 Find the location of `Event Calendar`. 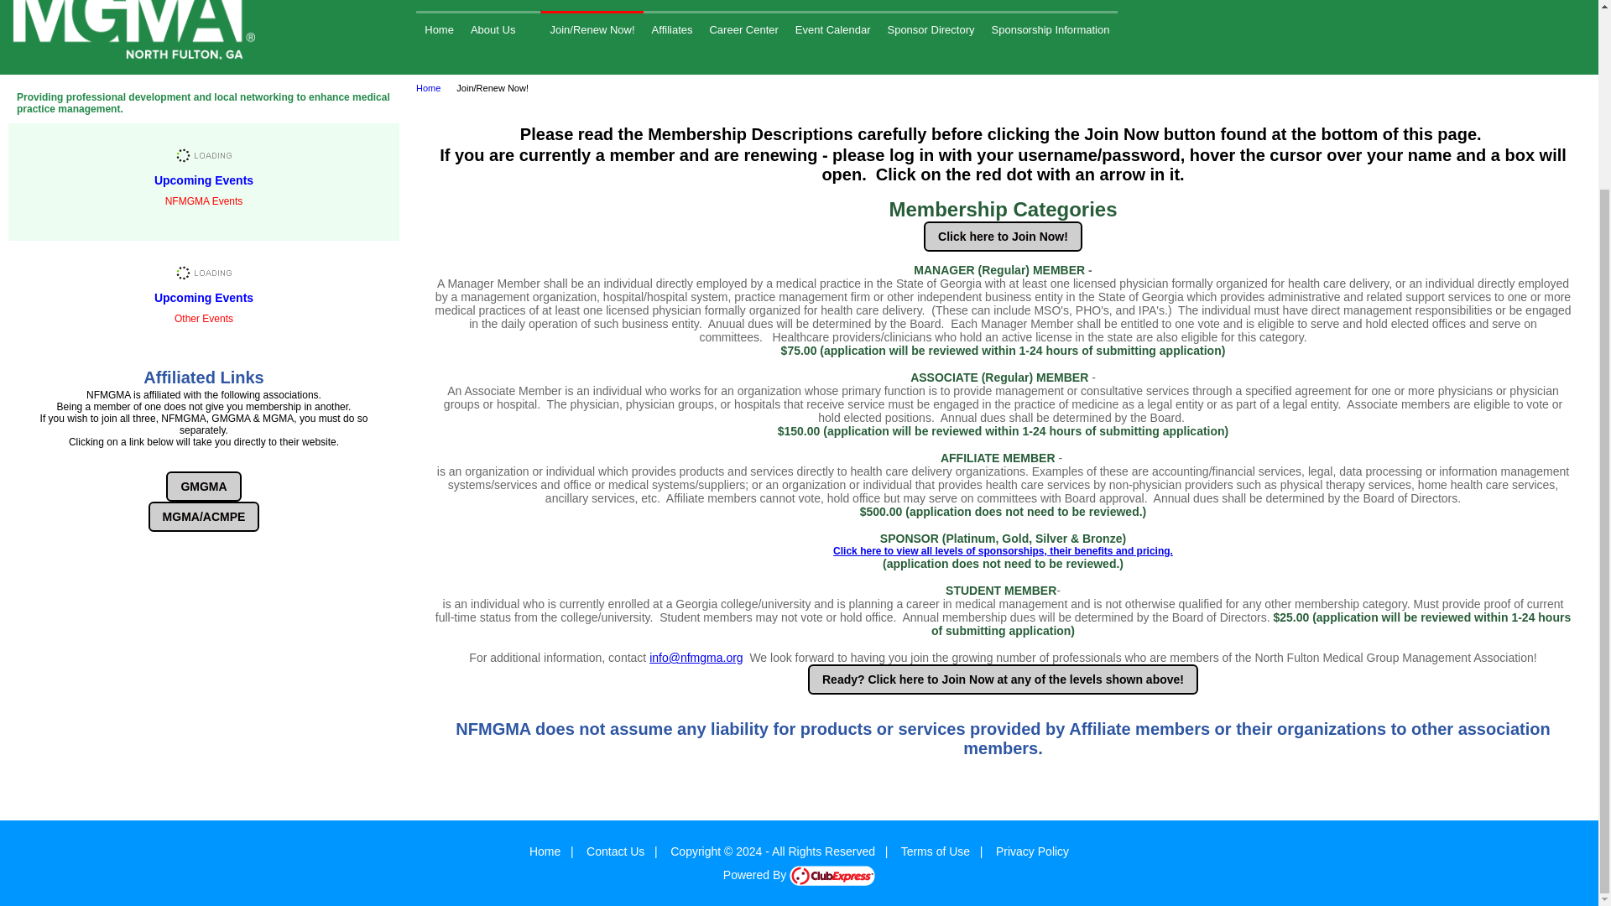

Event Calendar is located at coordinates (833, 29).